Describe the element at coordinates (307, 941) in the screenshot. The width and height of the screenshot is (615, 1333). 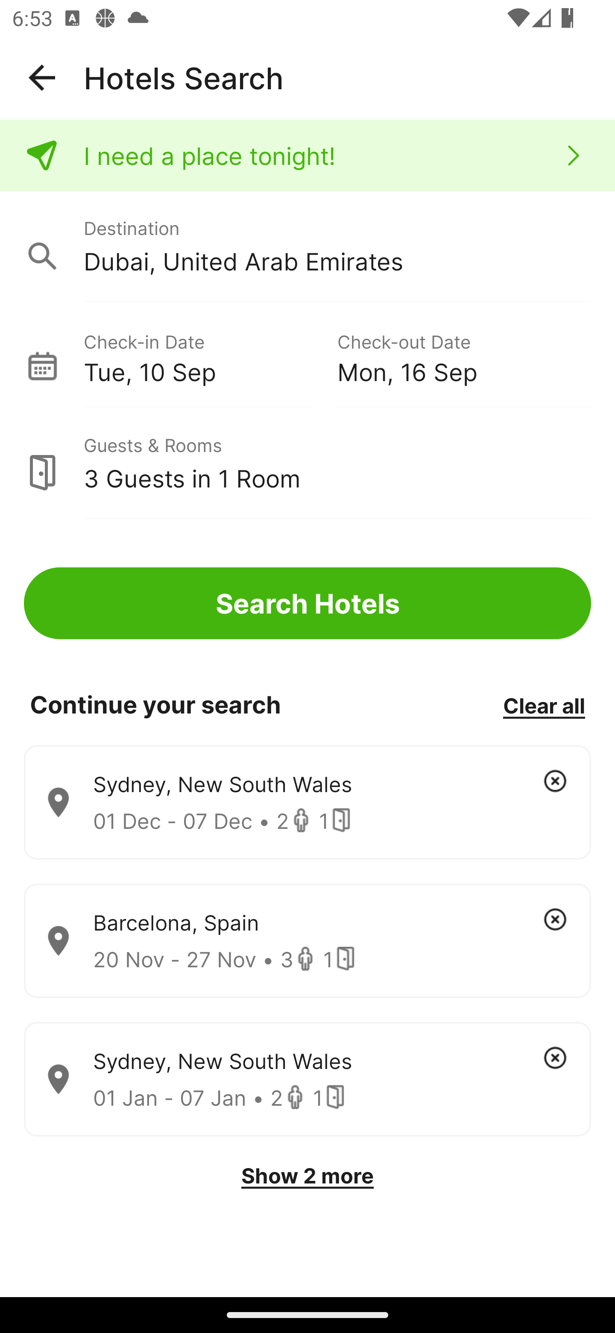
I see `Barcelona, Spain 20 Nov - 27 Nov • 3  1 ` at that location.